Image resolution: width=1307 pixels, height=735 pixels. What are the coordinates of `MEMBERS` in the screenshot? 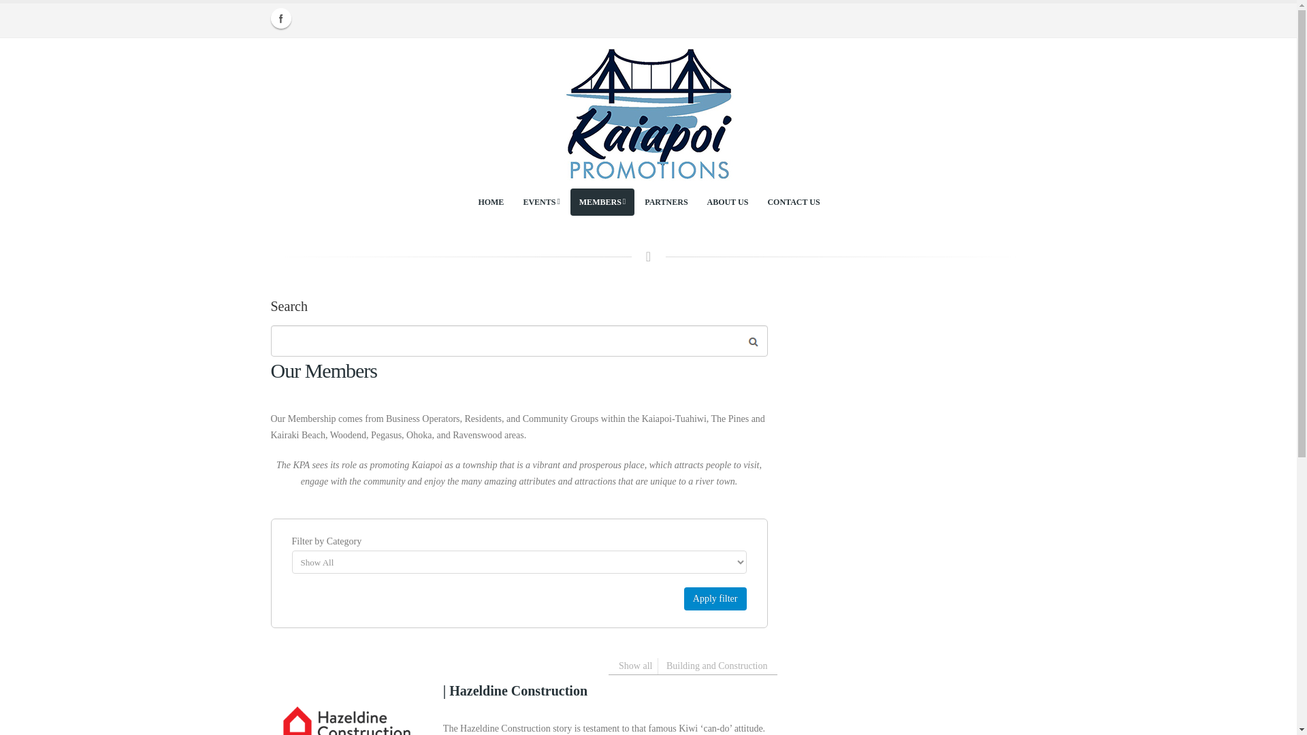 It's located at (602, 201).